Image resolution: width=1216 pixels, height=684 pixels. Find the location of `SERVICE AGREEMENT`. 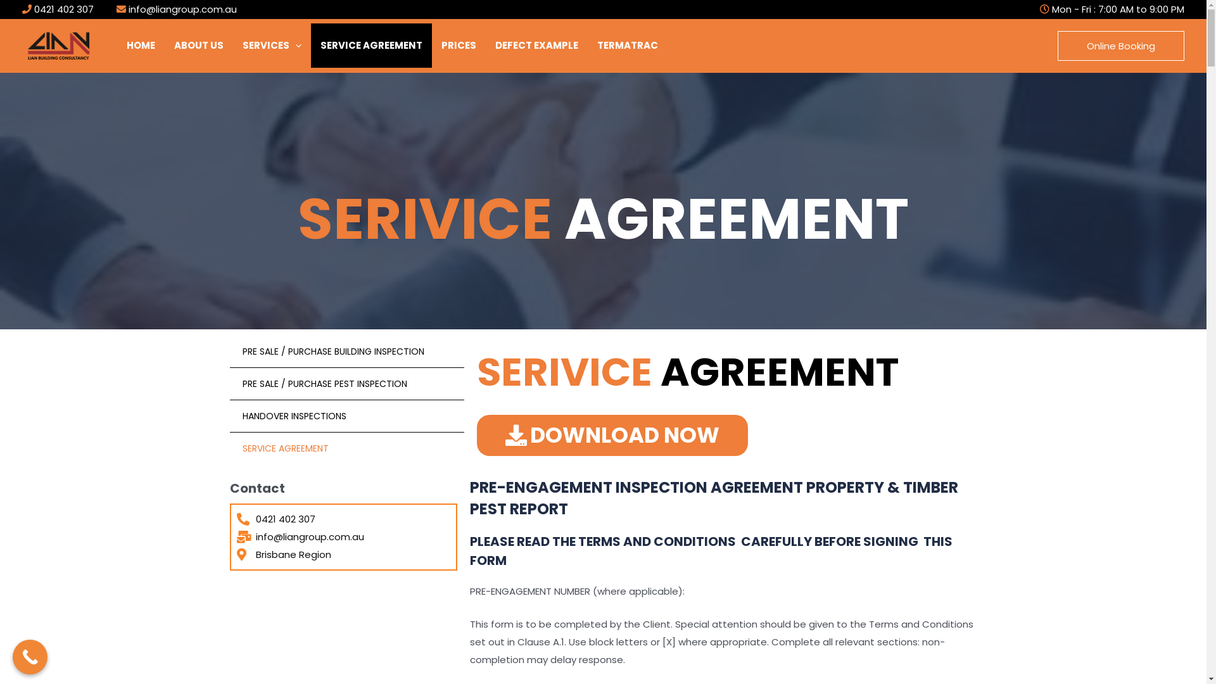

SERVICE AGREEMENT is located at coordinates (346, 448).